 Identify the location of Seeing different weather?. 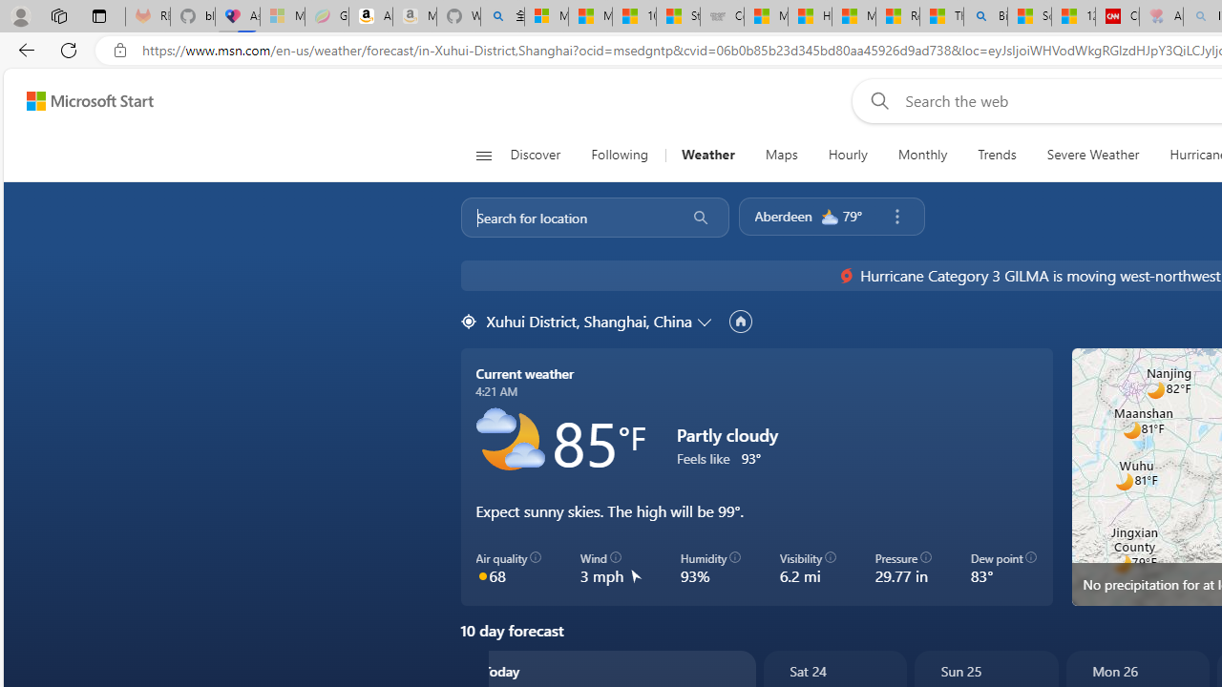
(925, 380).